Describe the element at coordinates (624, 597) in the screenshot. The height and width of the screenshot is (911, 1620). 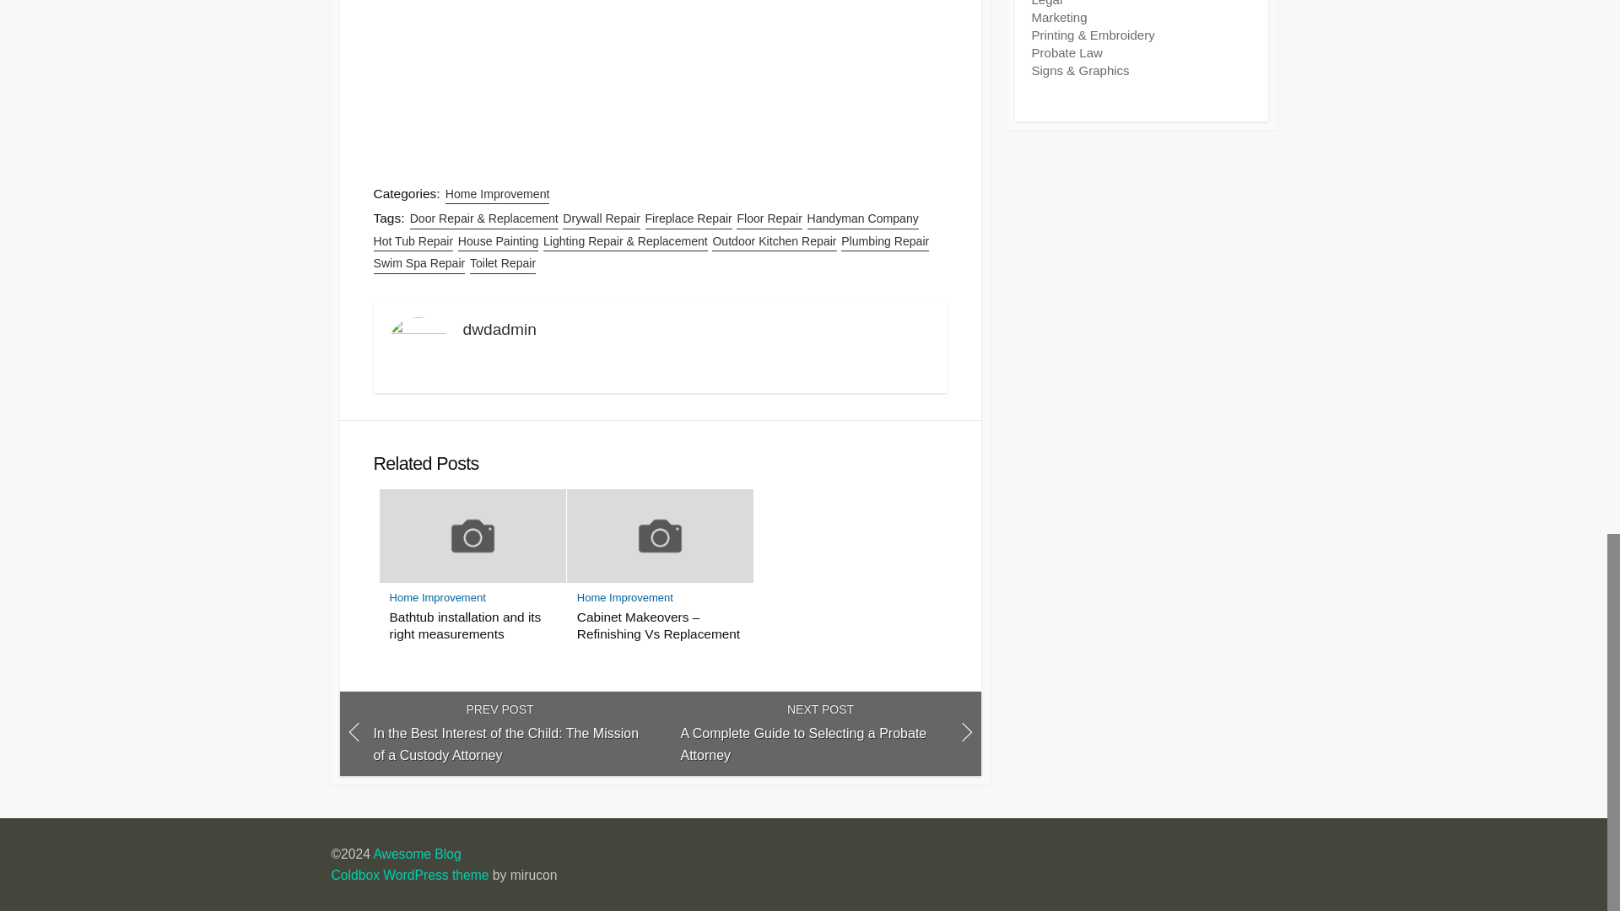
I see `Home Improvement` at that location.